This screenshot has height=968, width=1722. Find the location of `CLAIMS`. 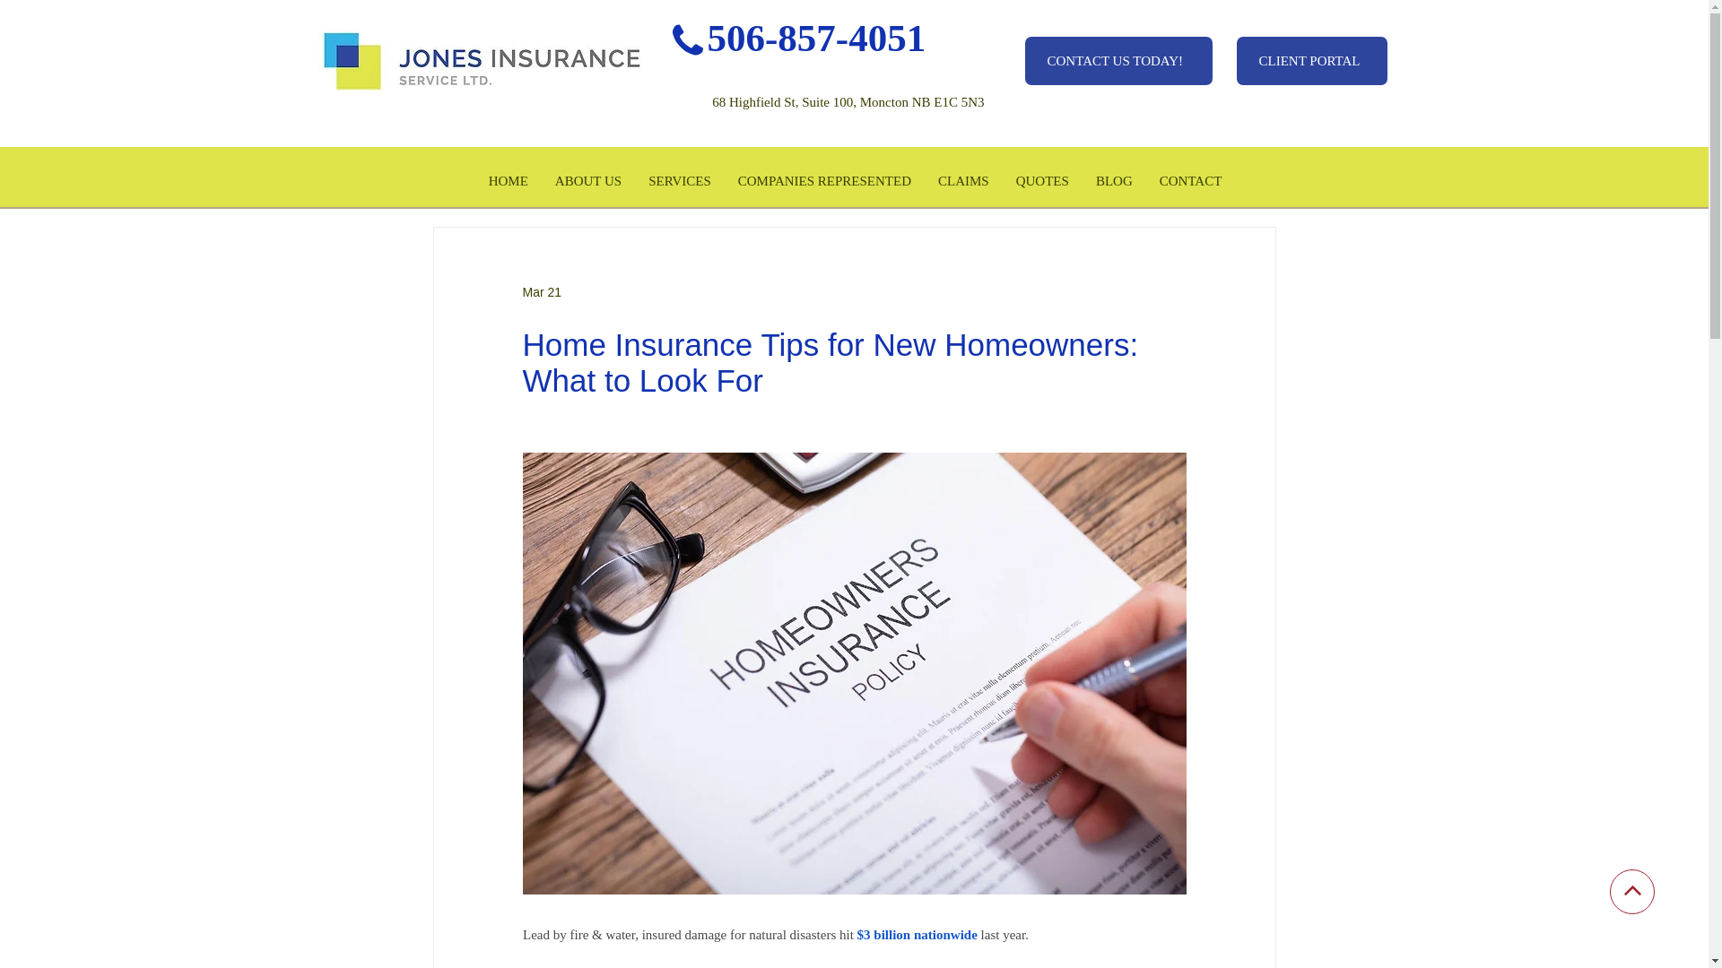

CLAIMS is located at coordinates (963, 176).